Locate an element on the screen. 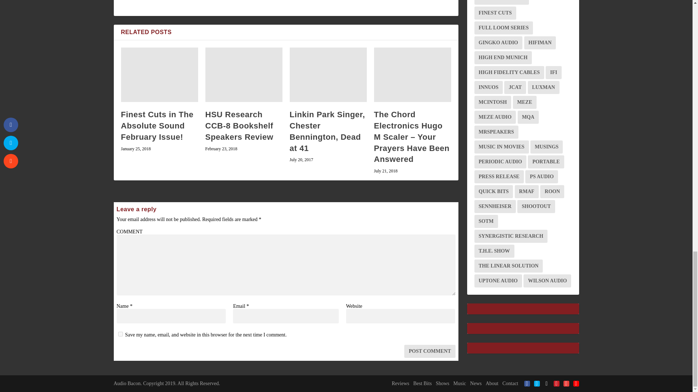 This screenshot has height=392, width=698. Finest Cuts in The Absolute Sound February Issue! is located at coordinates (159, 74).